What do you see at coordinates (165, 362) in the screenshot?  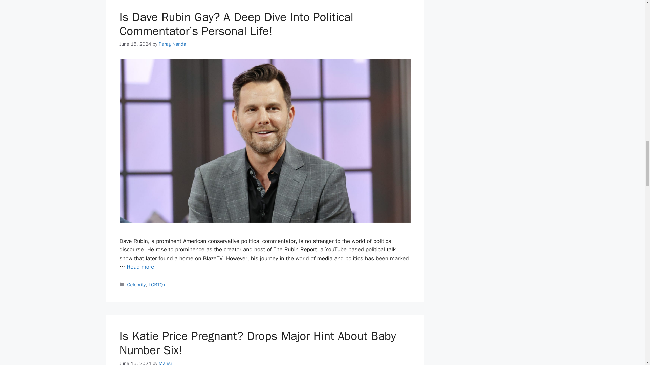 I see `Mansi` at bounding box center [165, 362].